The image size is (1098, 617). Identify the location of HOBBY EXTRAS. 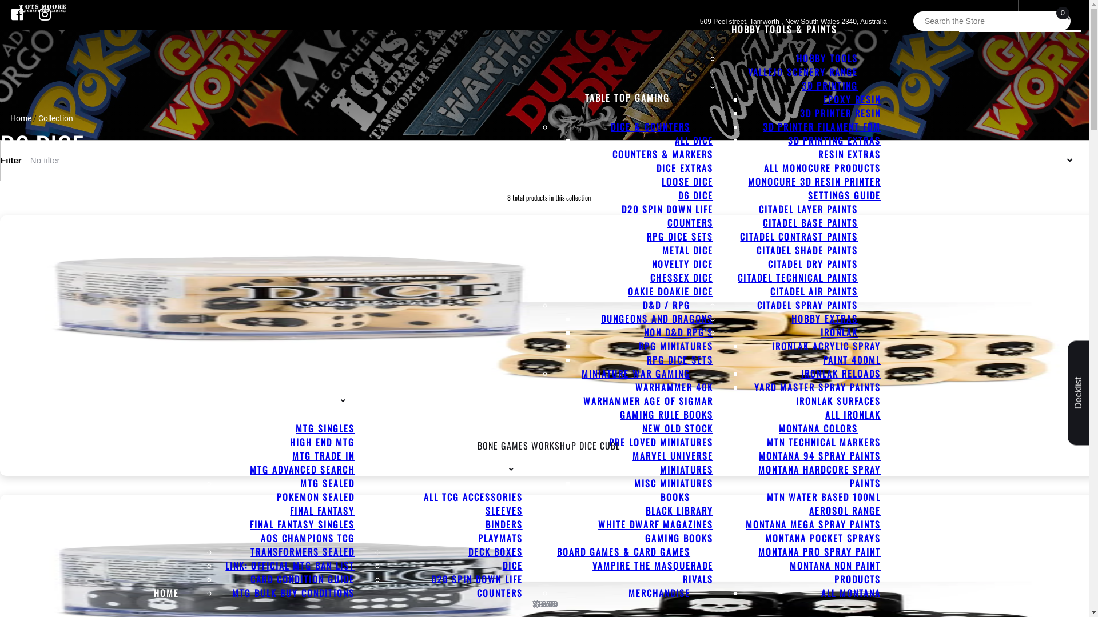
(825, 319).